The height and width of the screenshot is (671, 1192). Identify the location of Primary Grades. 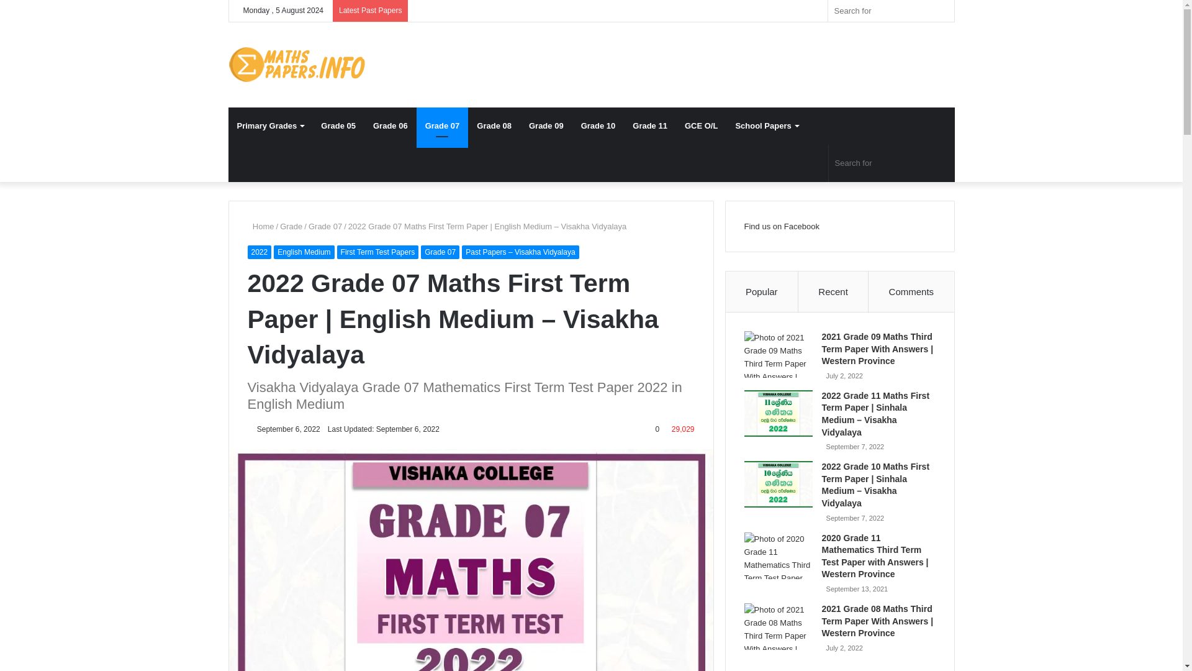
(271, 126).